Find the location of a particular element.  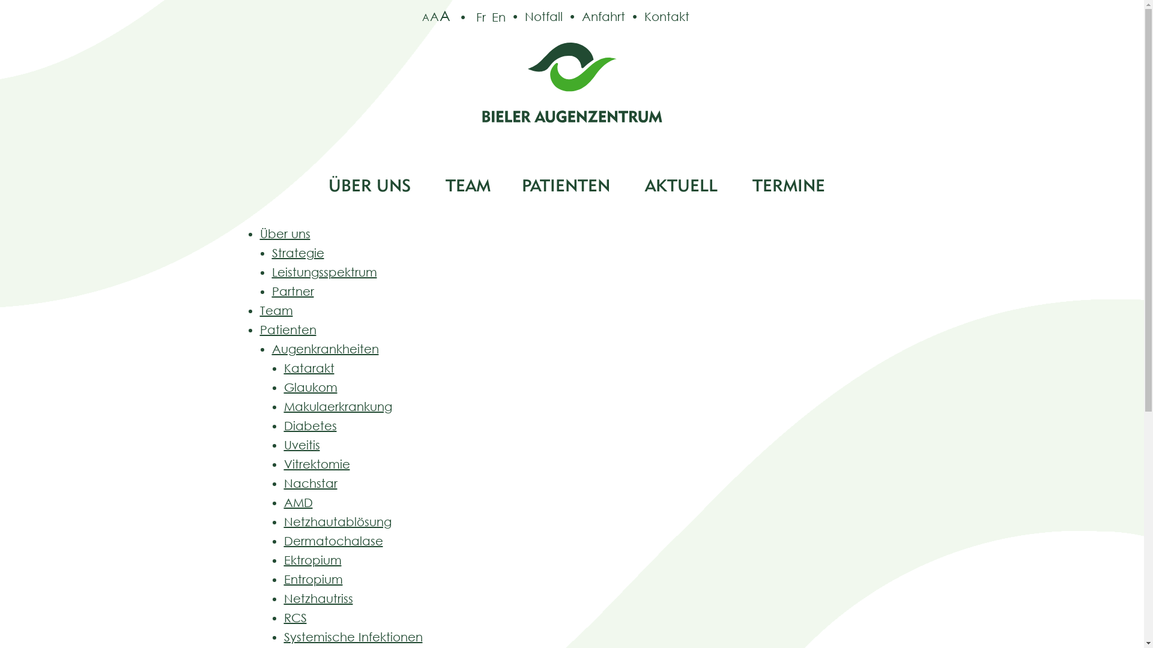

Leistungsspektrum is located at coordinates (324, 272).